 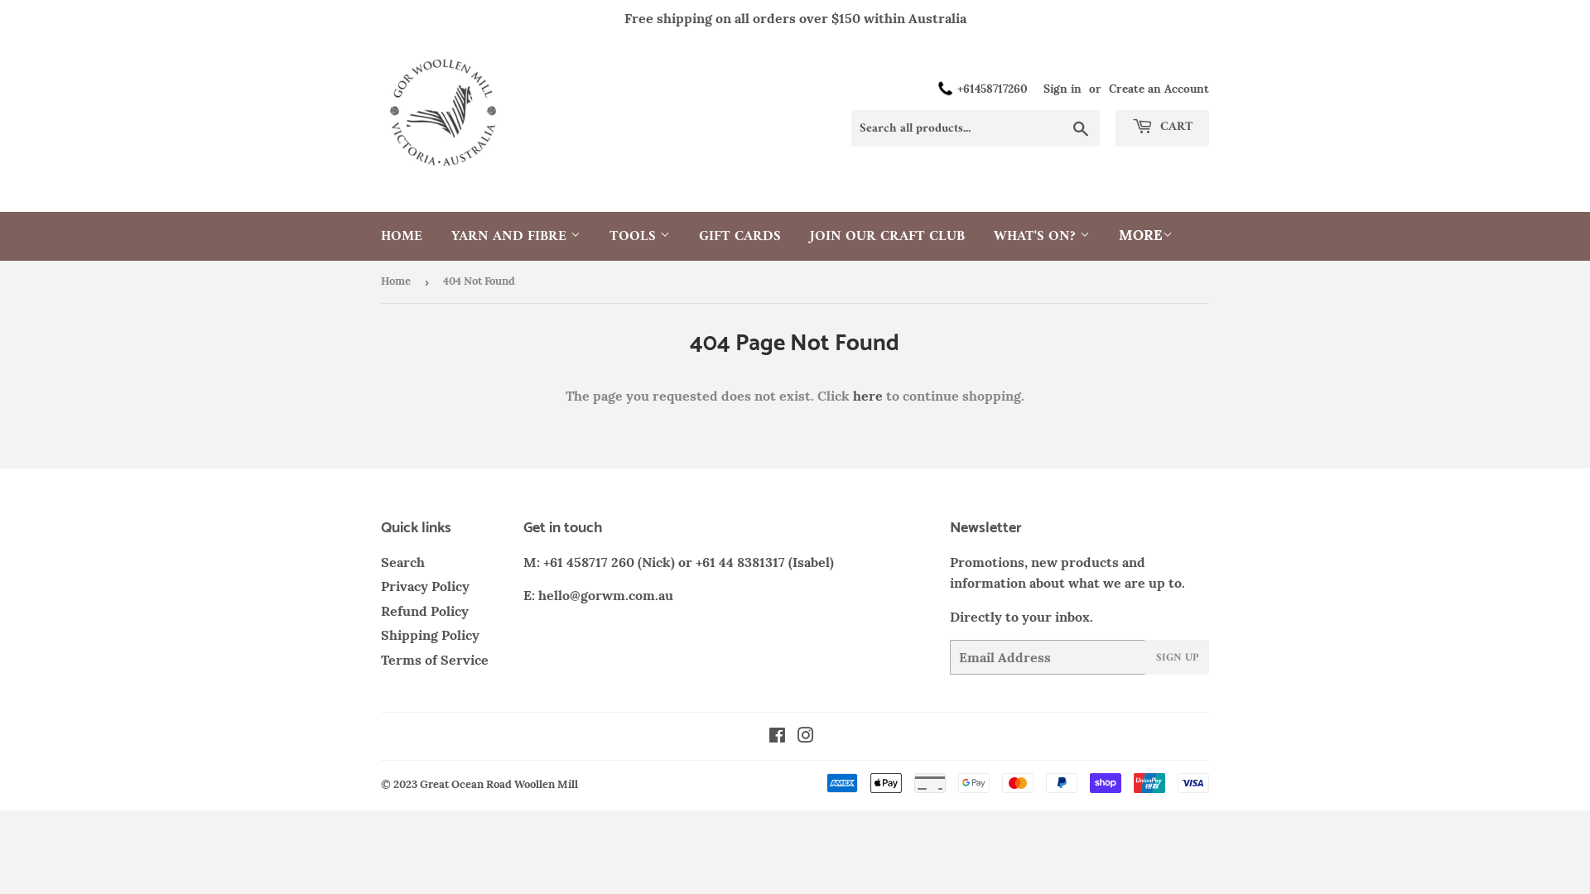 What do you see at coordinates (805, 737) in the screenshot?
I see `Instagram` at bounding box center [805, 737].